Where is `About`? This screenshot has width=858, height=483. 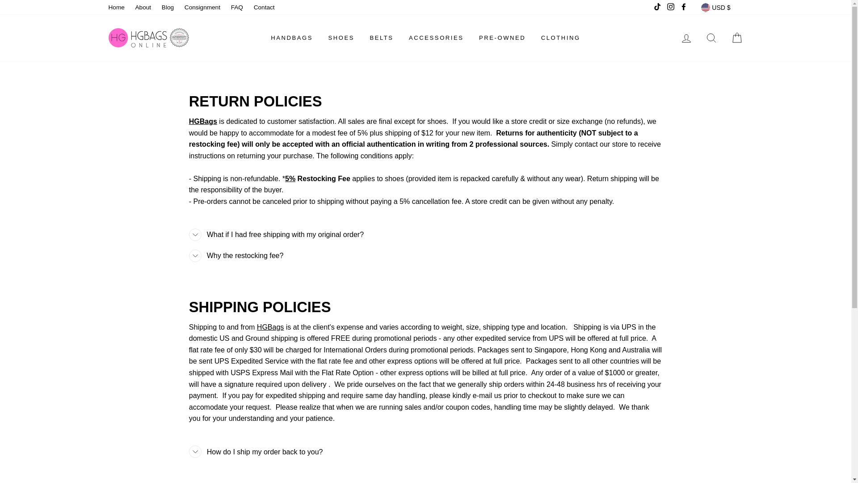
About is located at coordinates (143, 8).